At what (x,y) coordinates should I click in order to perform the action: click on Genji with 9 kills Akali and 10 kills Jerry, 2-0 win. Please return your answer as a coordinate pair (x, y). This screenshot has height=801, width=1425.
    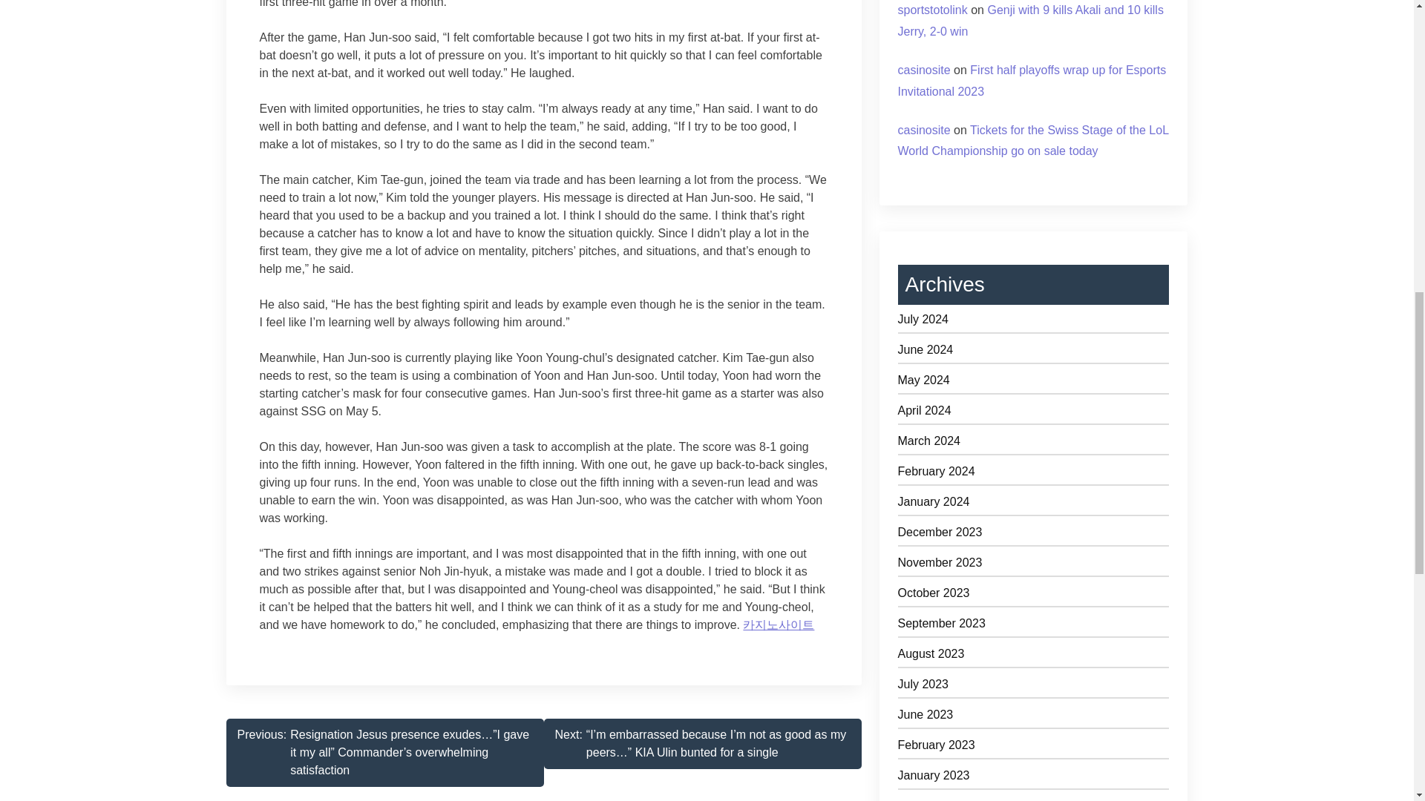
    Looking at the image, I should click on (1030, 21).